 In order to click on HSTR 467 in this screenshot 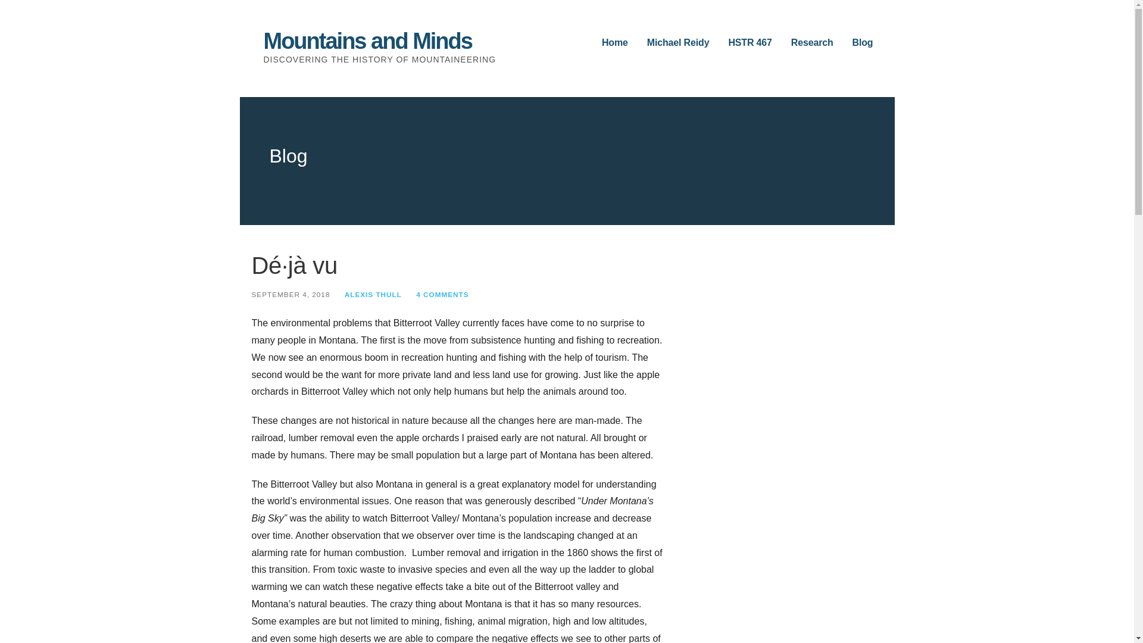, I will do `click(750, 43)`.